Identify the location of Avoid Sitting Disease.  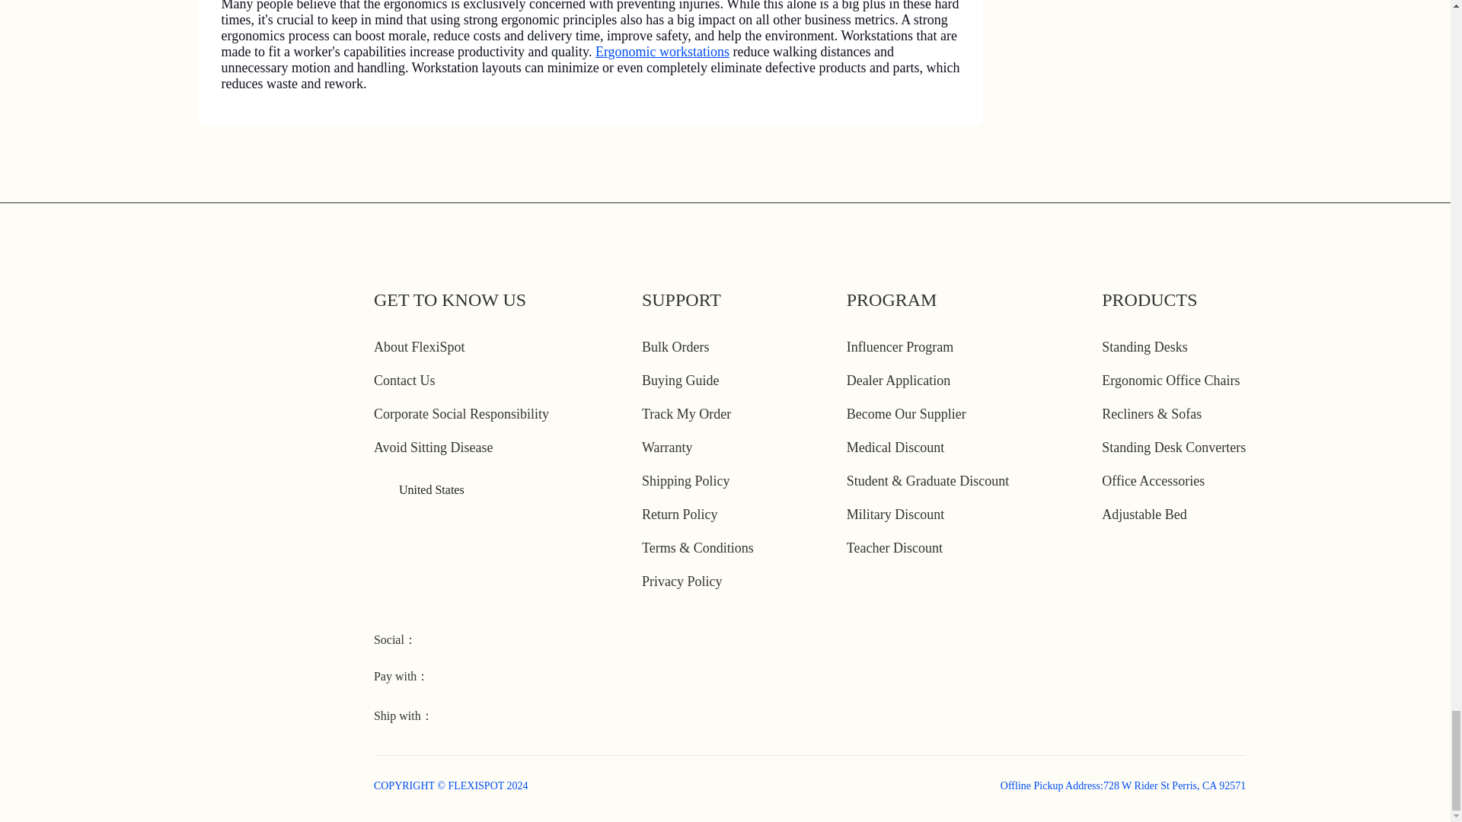
(434, 448).